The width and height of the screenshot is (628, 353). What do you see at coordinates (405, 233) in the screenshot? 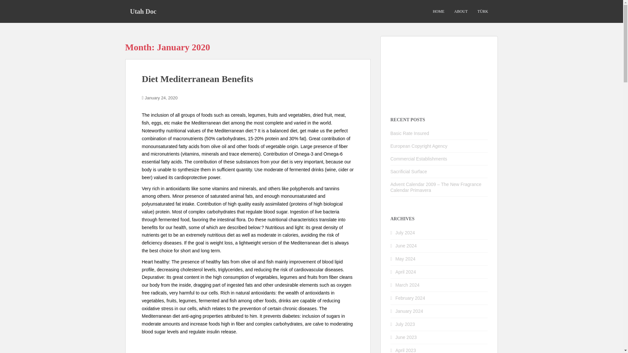
I see `July 2024` at bounding box center [405, 233].